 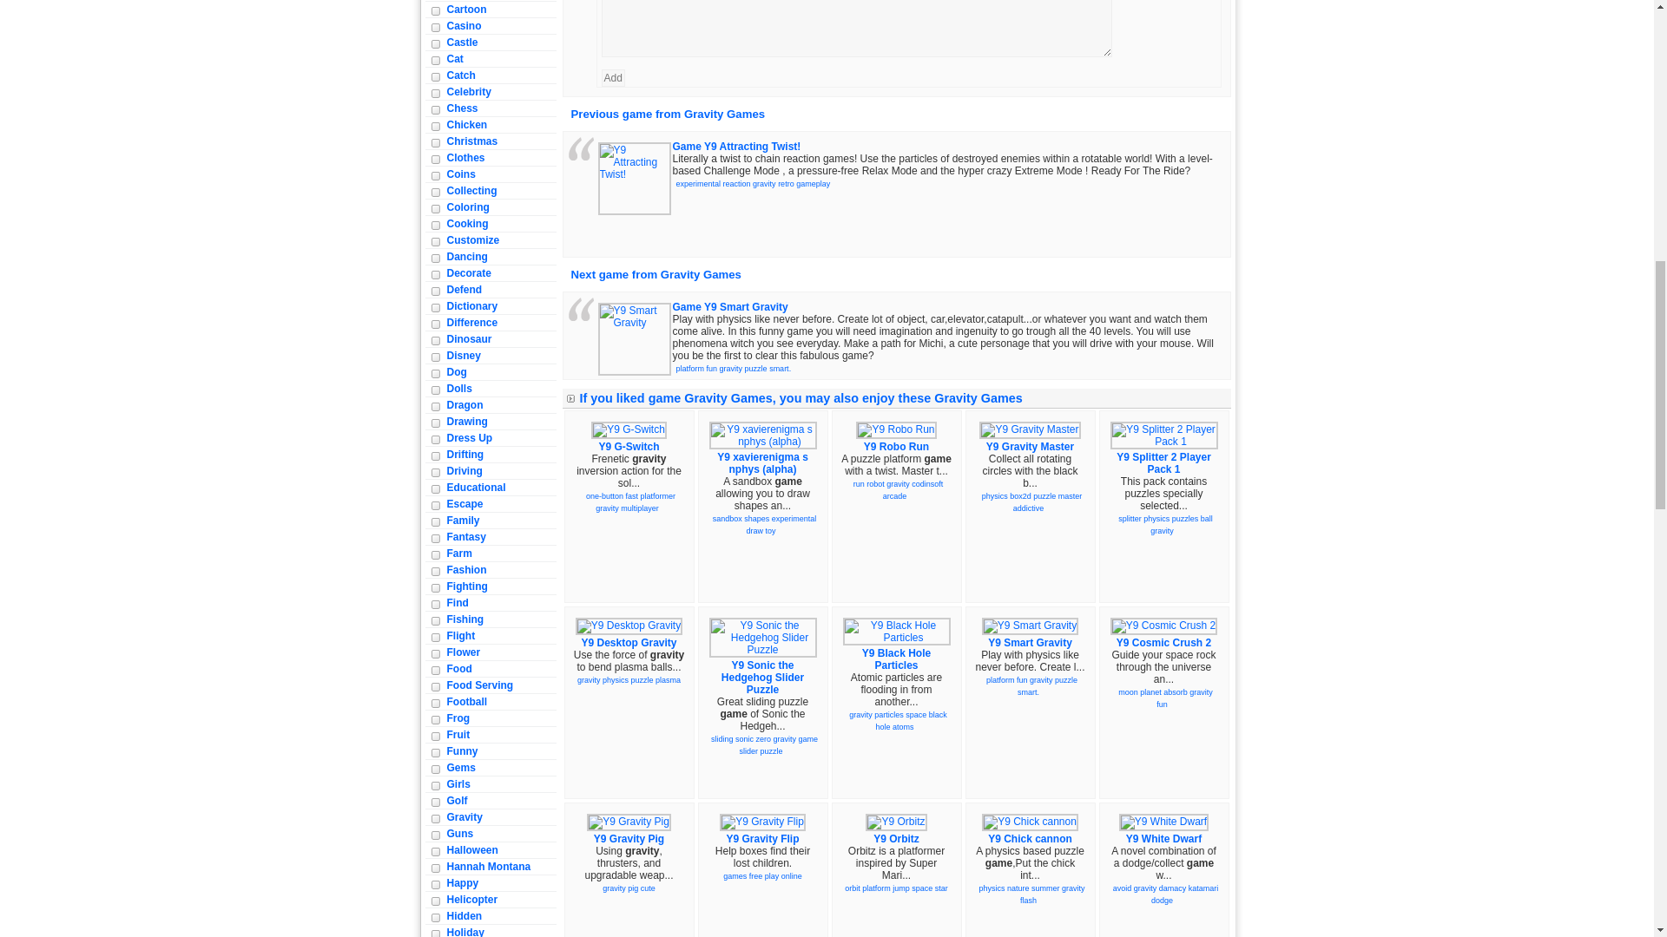 I want to click on Add, so click(x=611, y=78).